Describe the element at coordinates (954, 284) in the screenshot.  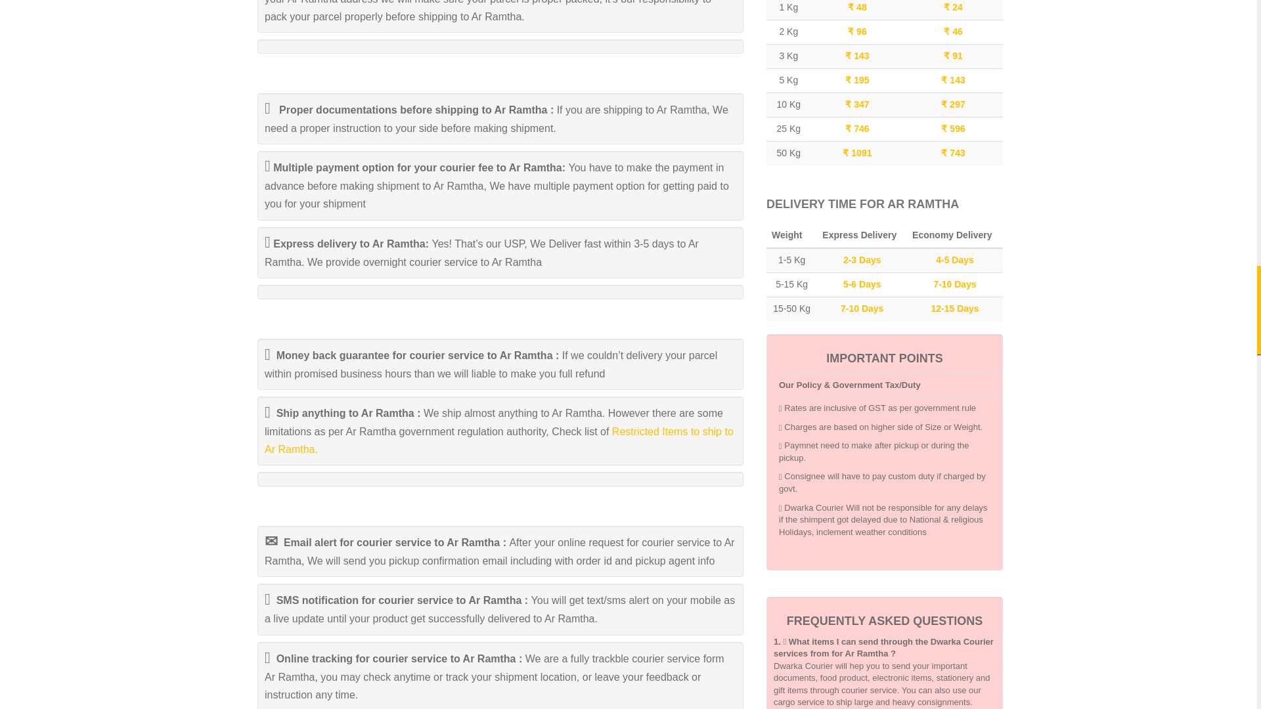
I see `7-10 Days` at that location.